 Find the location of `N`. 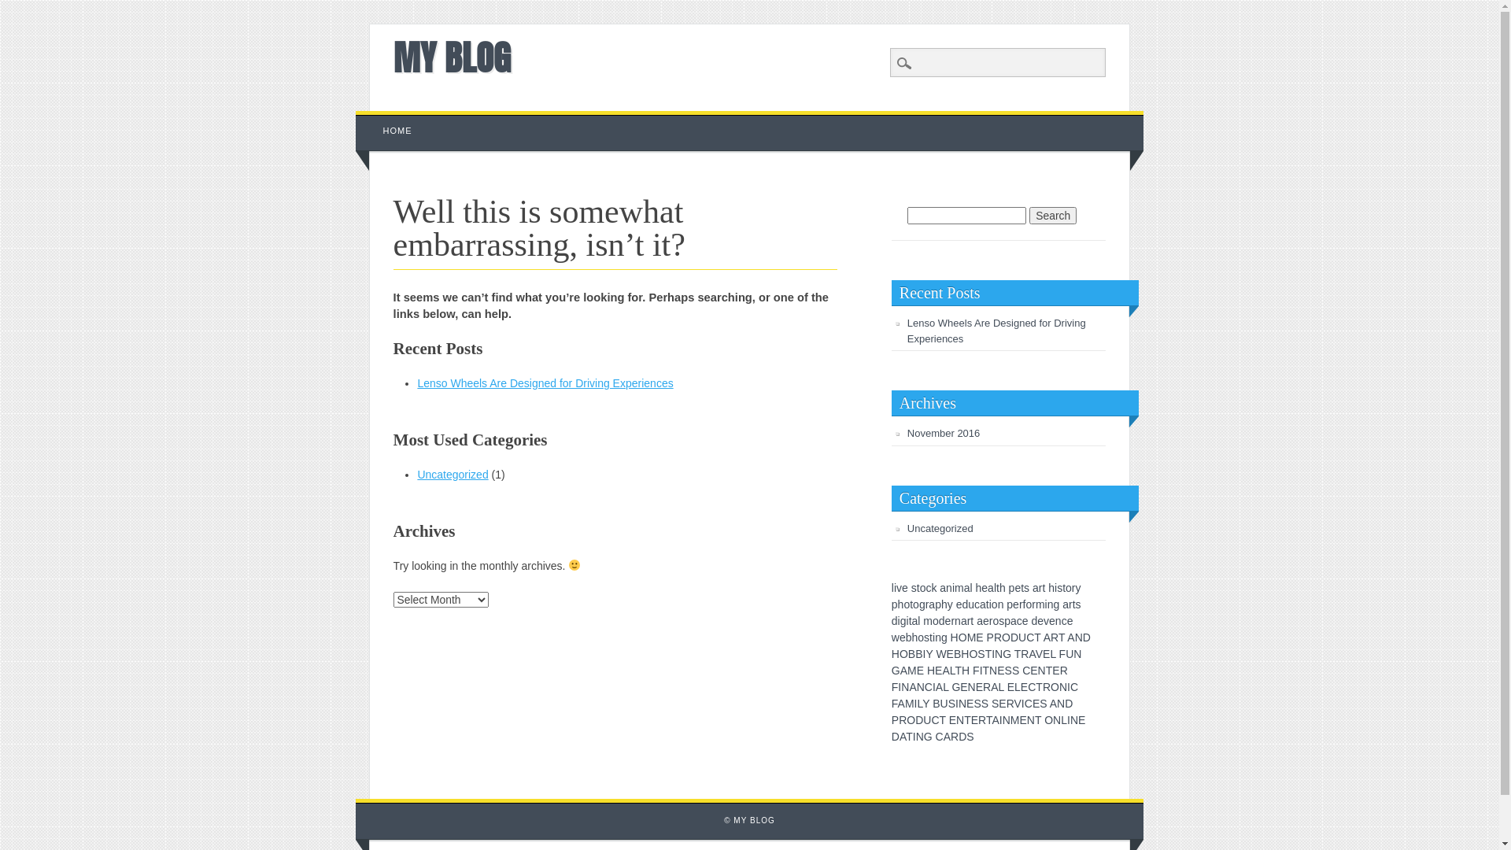

N is located at coordinates (1061, 704).